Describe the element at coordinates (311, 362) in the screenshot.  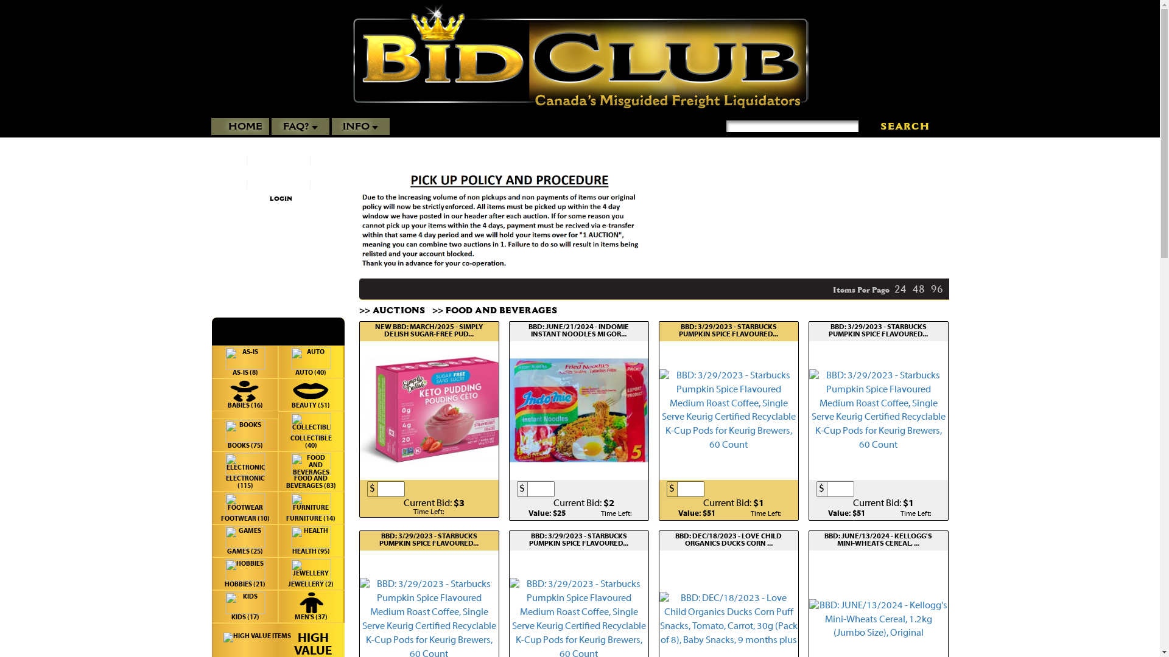
I see `AUTO (40)` at that location.